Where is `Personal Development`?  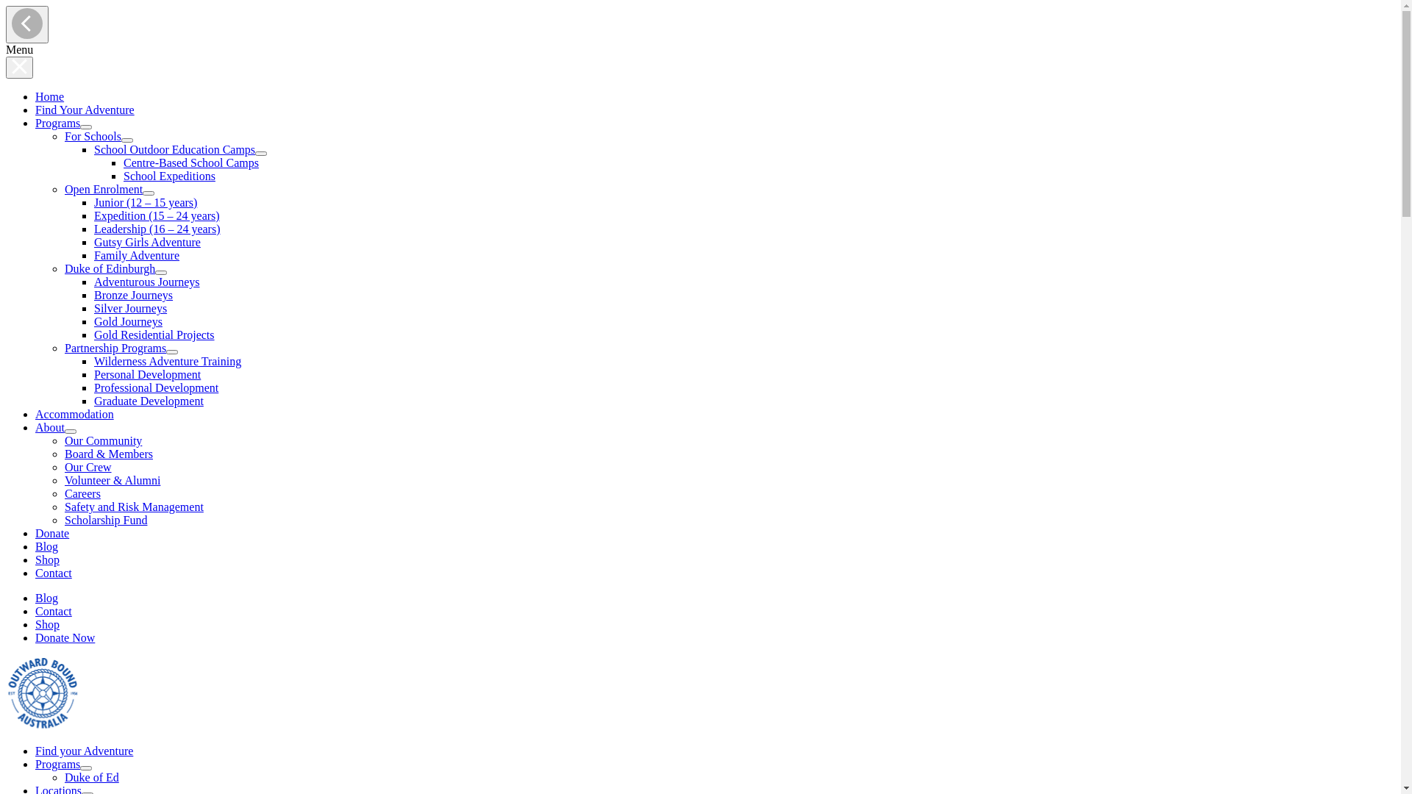 Personal Development is located at coordinates (147, 375).